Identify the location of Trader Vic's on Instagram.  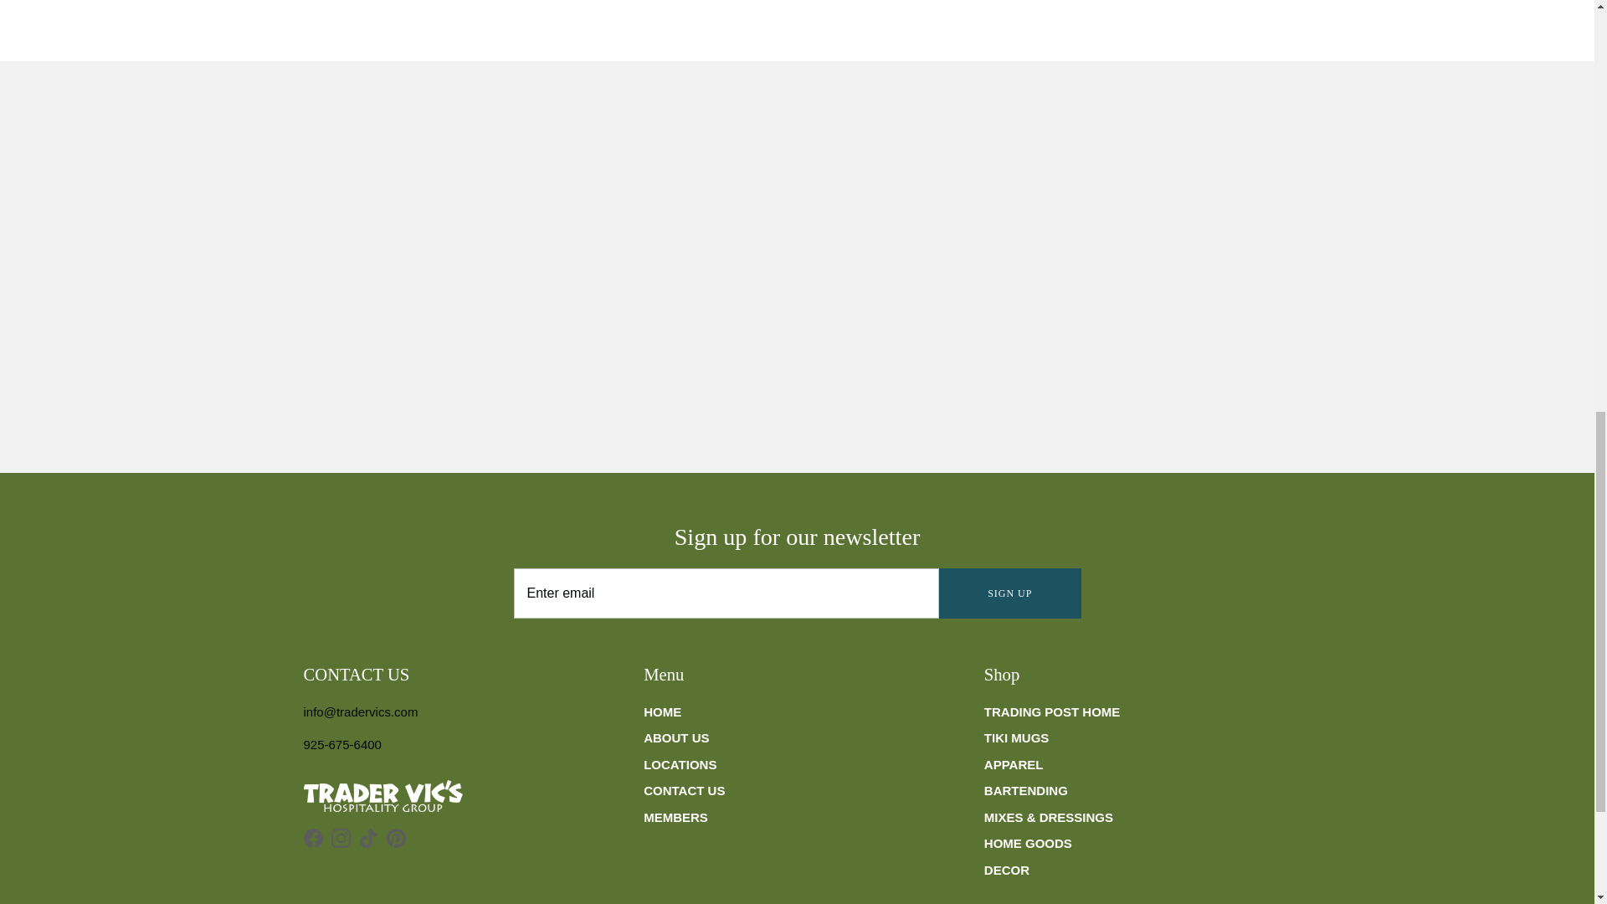
(340, 839).